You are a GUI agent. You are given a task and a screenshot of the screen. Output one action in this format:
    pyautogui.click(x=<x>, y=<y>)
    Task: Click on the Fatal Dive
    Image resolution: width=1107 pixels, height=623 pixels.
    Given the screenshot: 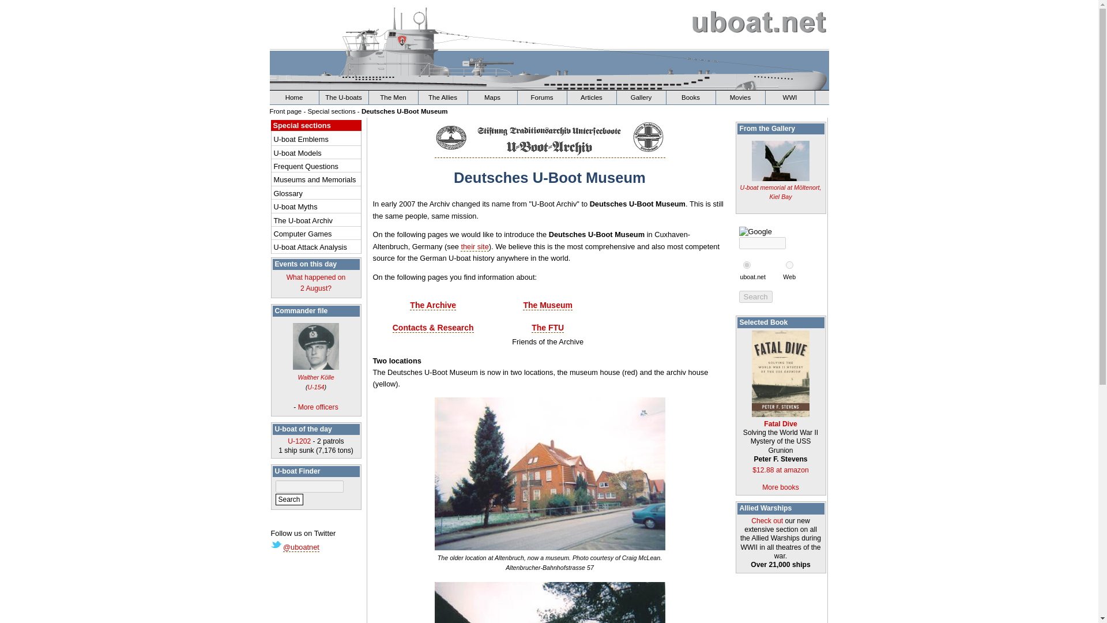 What is the action you would take?
    pyautogui.click(x=317, y=220)
    